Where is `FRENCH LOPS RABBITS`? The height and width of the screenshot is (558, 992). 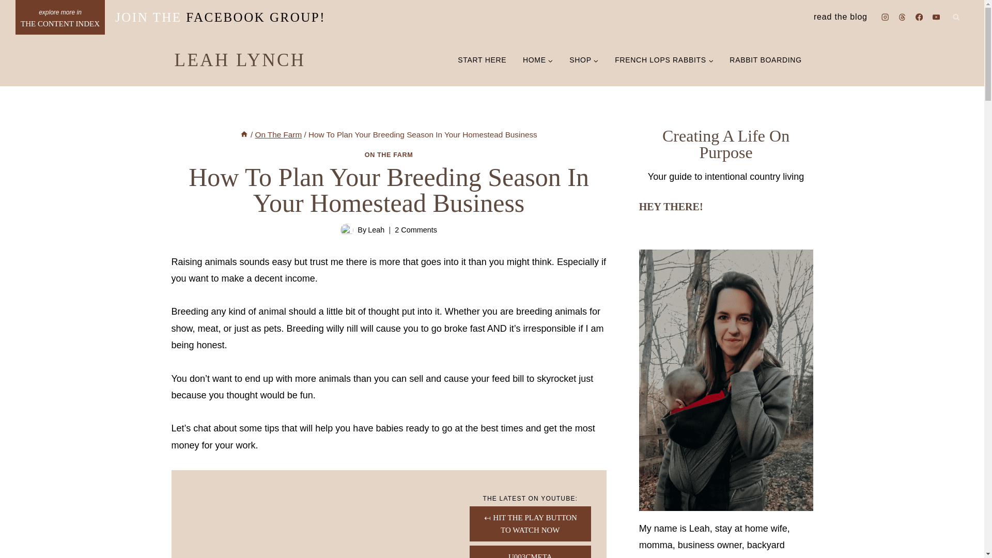
FRENCH LOPS RABBITS is located at coordinates (663, 60).